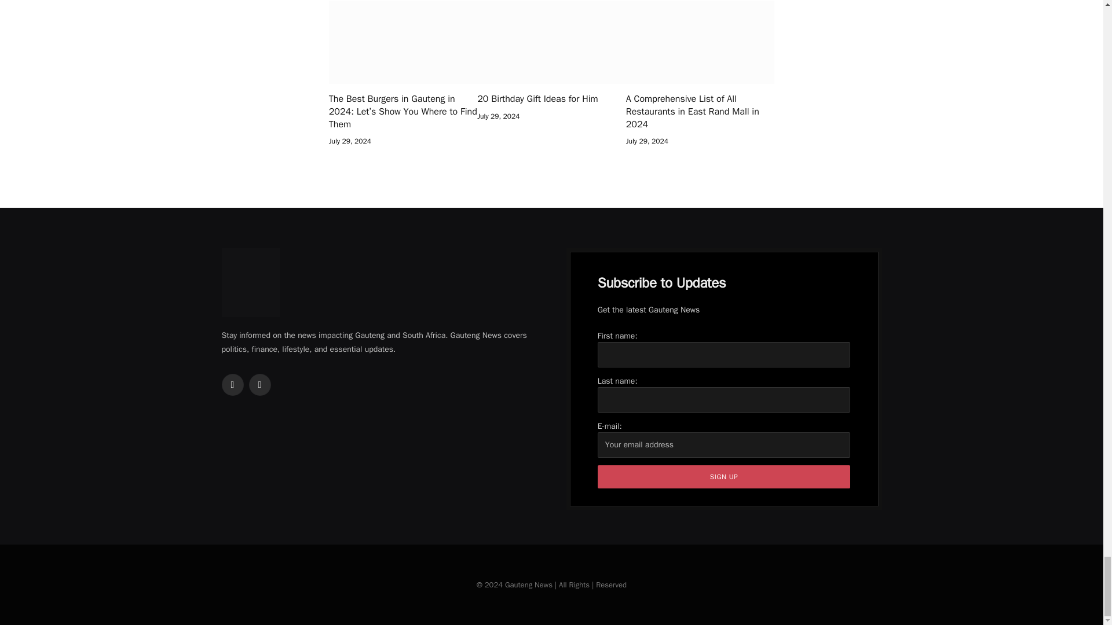 Image resolution: width=1112 pixels, height=625 pixels. Describe the element at coordinates (724, 476) in the screenshot. I see `Sign up` at that location.